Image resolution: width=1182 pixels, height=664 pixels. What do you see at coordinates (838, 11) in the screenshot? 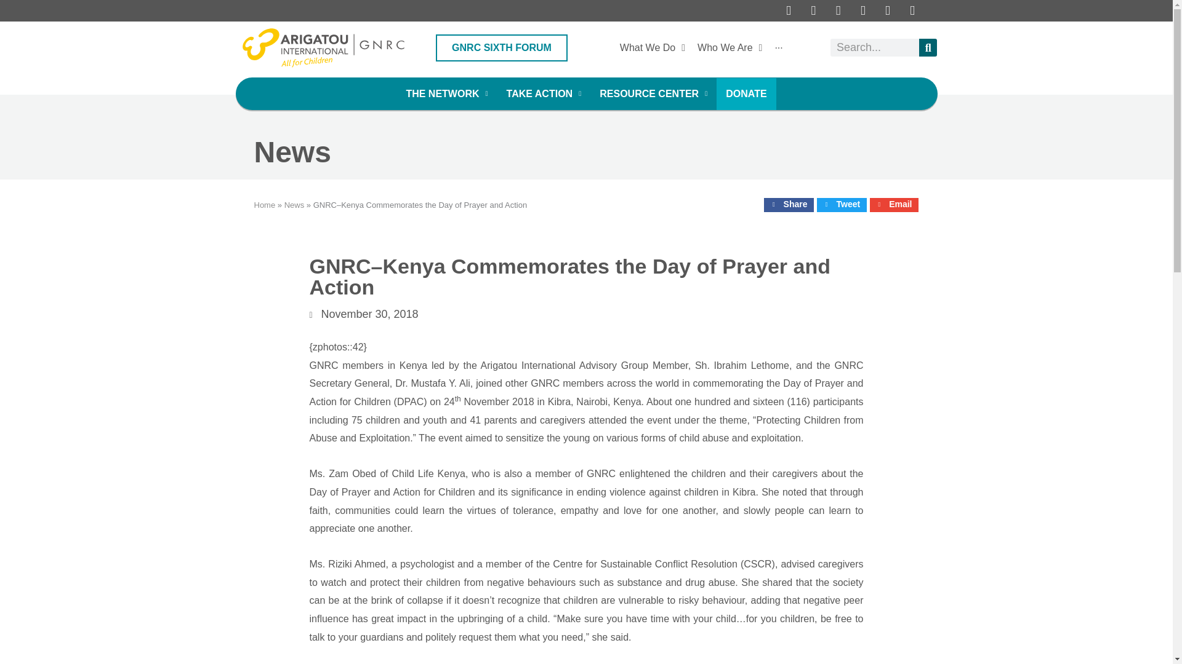
I see `Youtube` at bounding box center [838, 11].